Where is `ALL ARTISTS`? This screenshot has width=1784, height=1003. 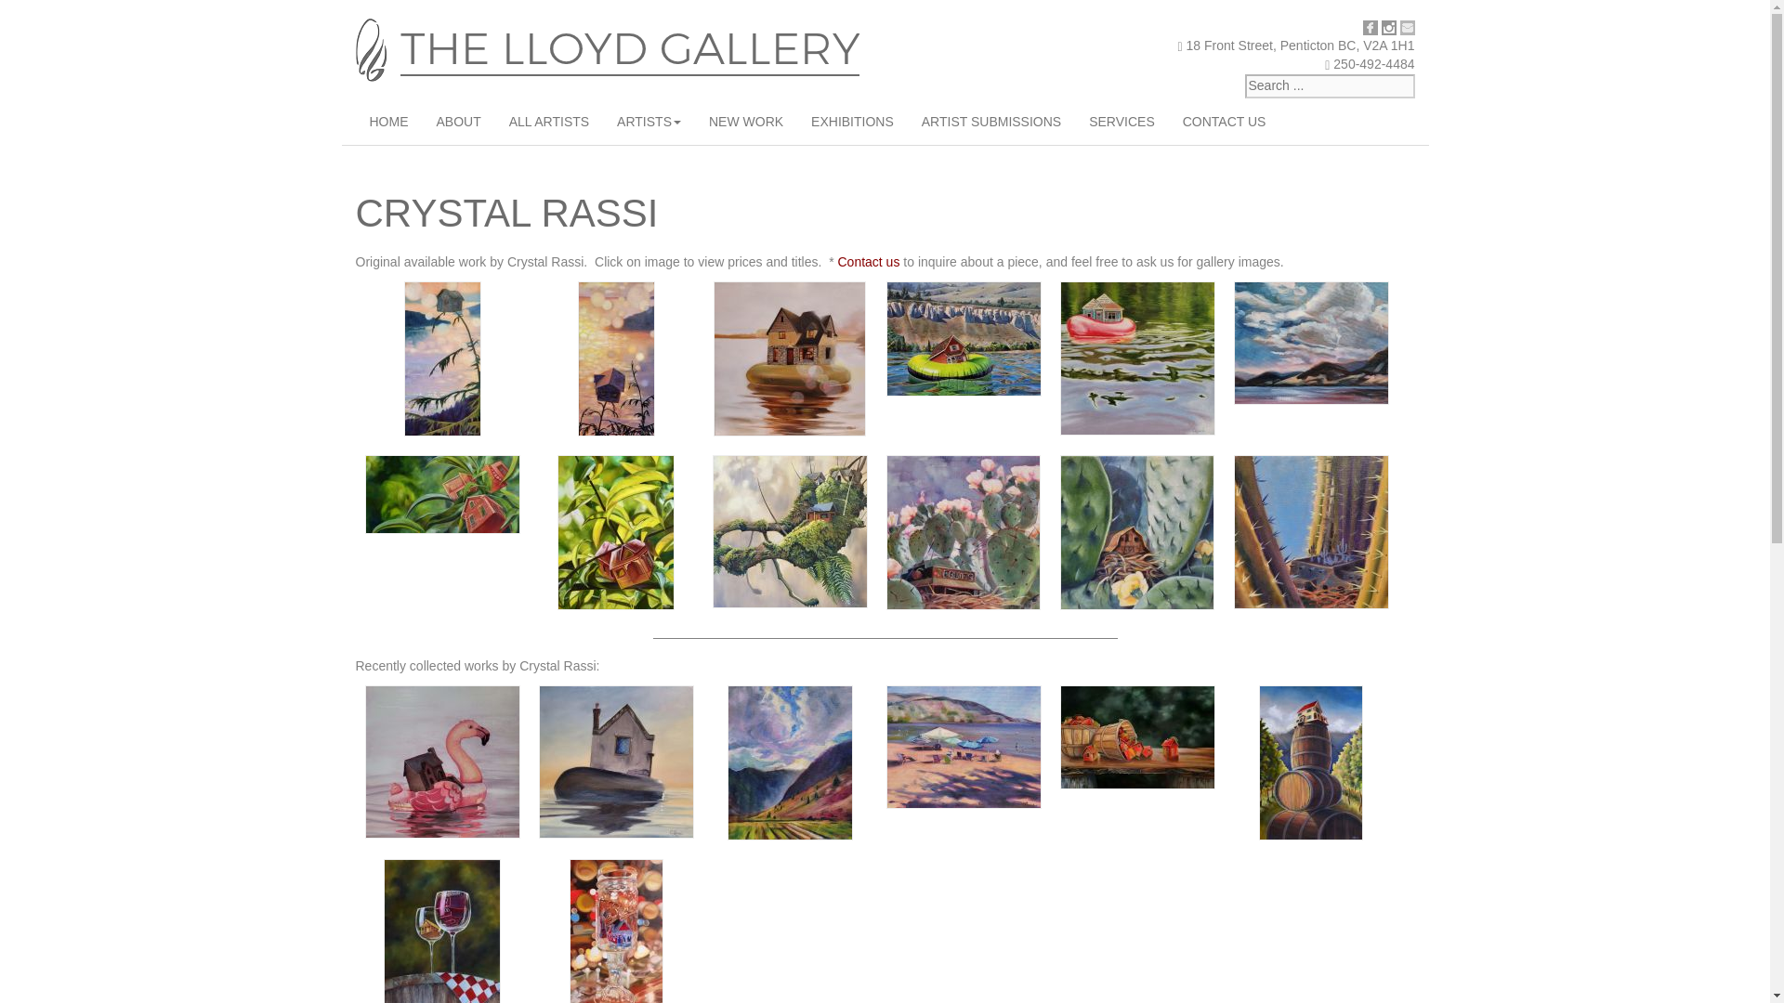 ALL ARTISTS is located at coordinates (548, 121).